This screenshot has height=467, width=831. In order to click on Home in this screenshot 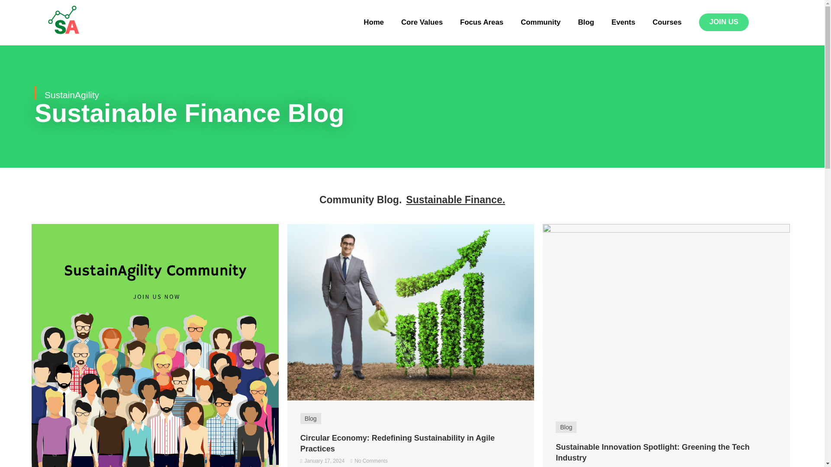, I will do `click(373, 22)`.